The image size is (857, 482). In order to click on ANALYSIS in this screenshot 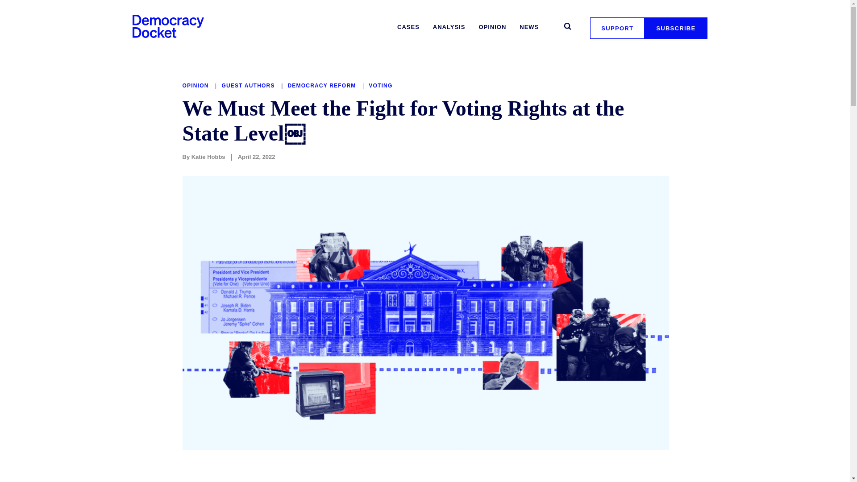, I will do `click(449, 27)`.